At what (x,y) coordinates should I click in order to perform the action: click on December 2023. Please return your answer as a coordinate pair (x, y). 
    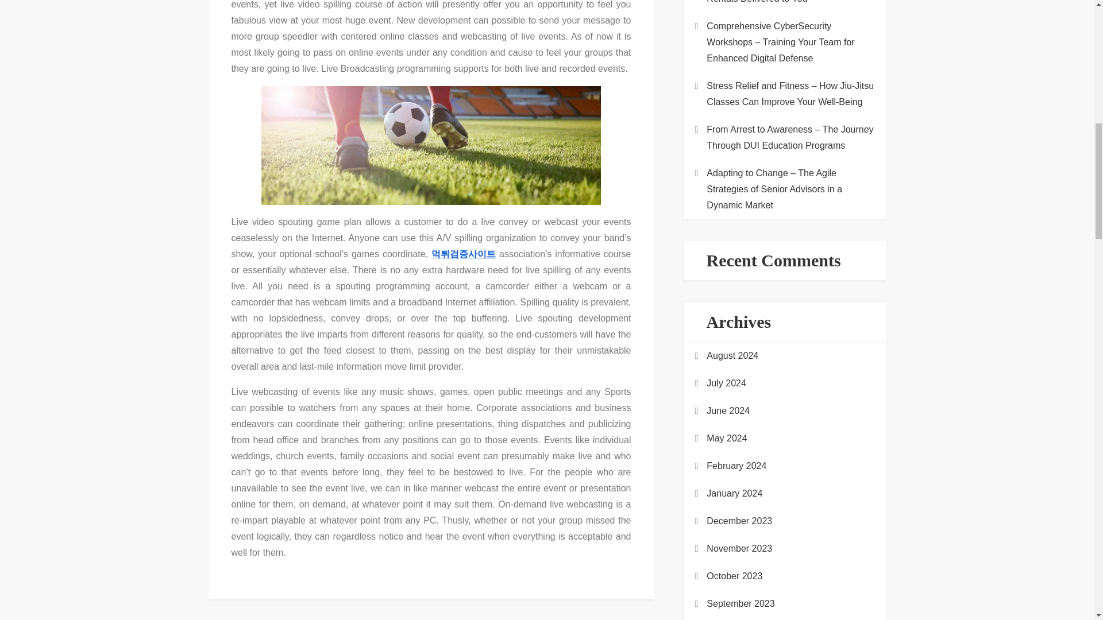
    Looking at the image, I should click on (739, 521).